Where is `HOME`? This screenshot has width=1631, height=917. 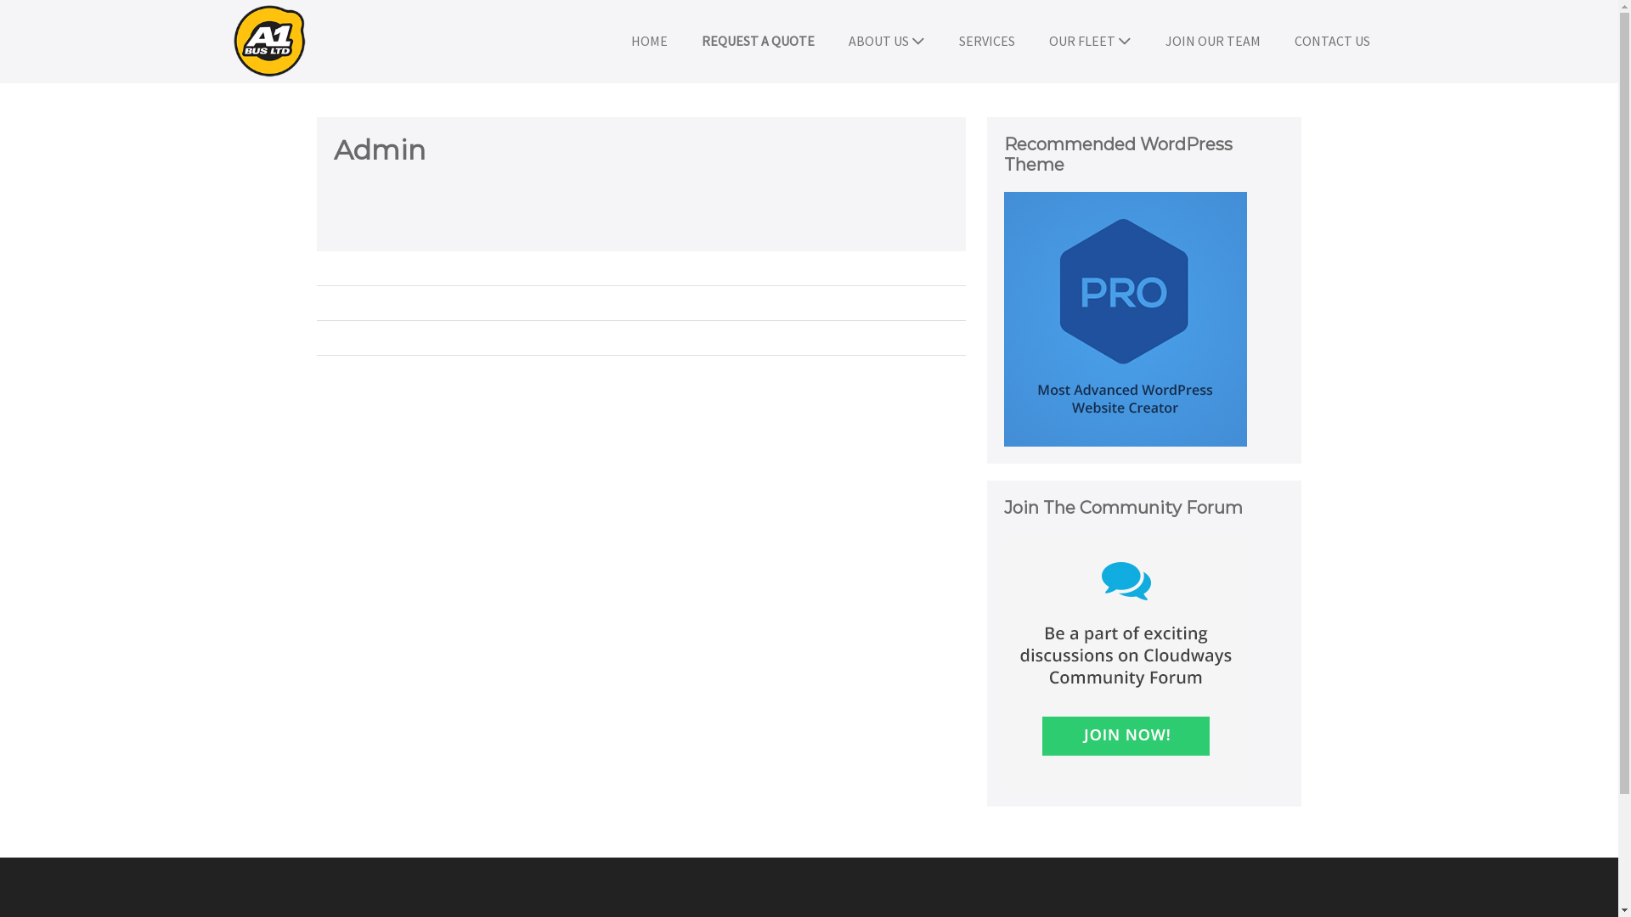 HOME is located at coordinates (649, 41).